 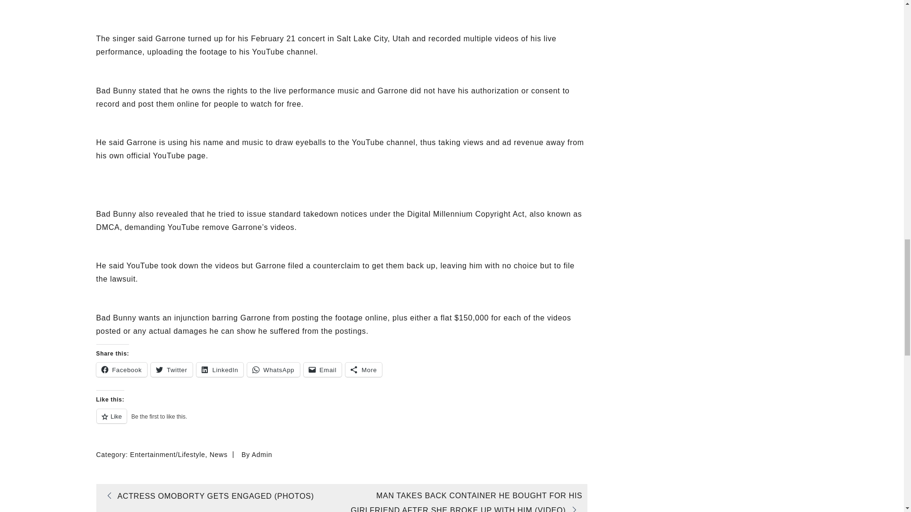 I want to click on Email, so click(x=323, y=369).